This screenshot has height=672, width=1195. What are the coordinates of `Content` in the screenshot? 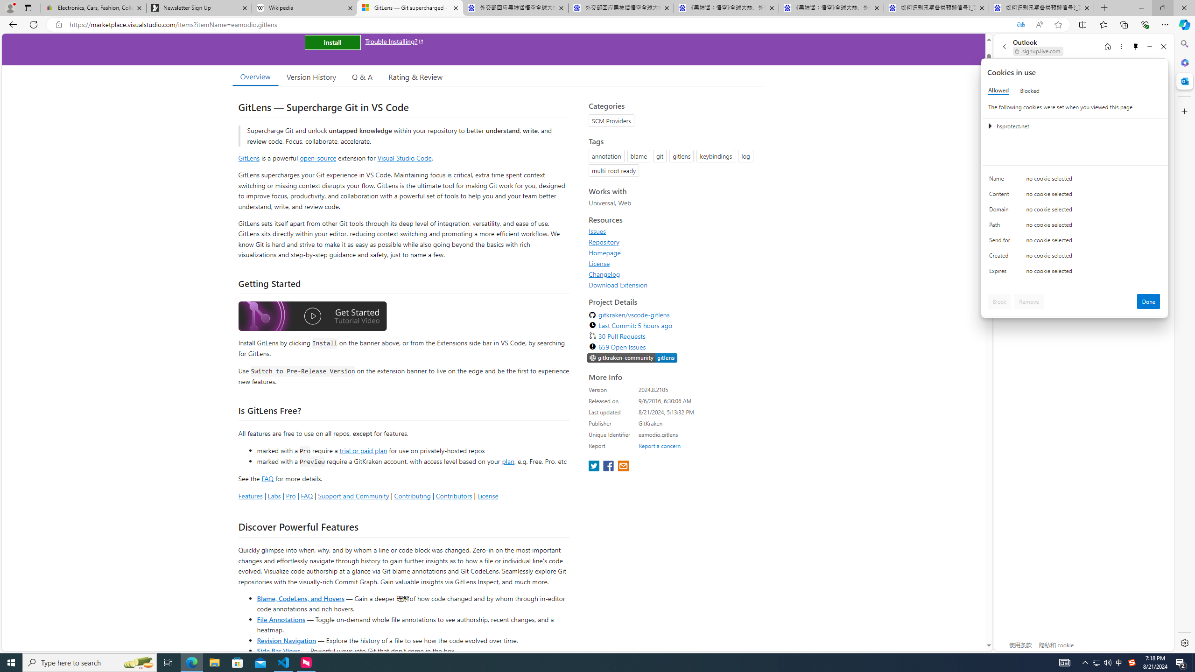 It's located at (1001, 196).